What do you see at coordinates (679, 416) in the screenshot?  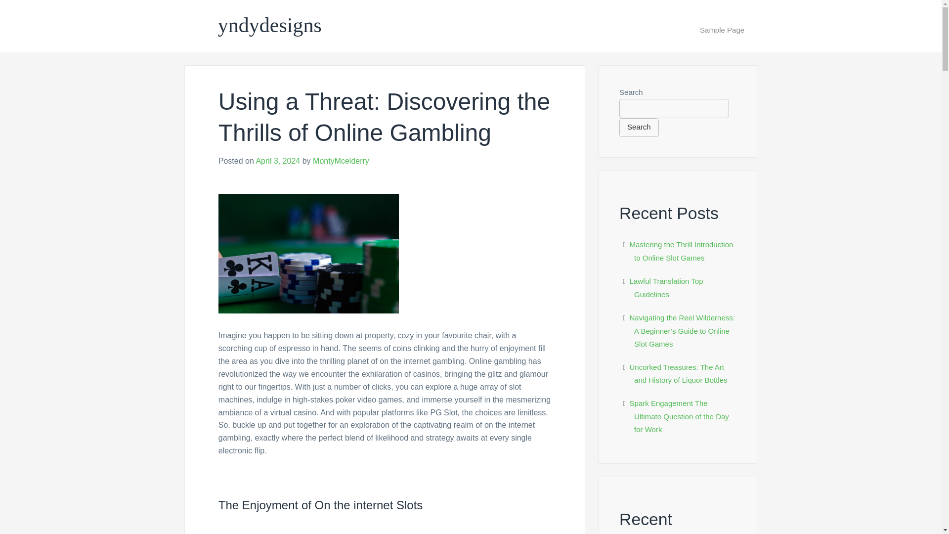 I see `Spark Engagement The Ultimate Question of the Day for Work` at bounding box center [679, 416].